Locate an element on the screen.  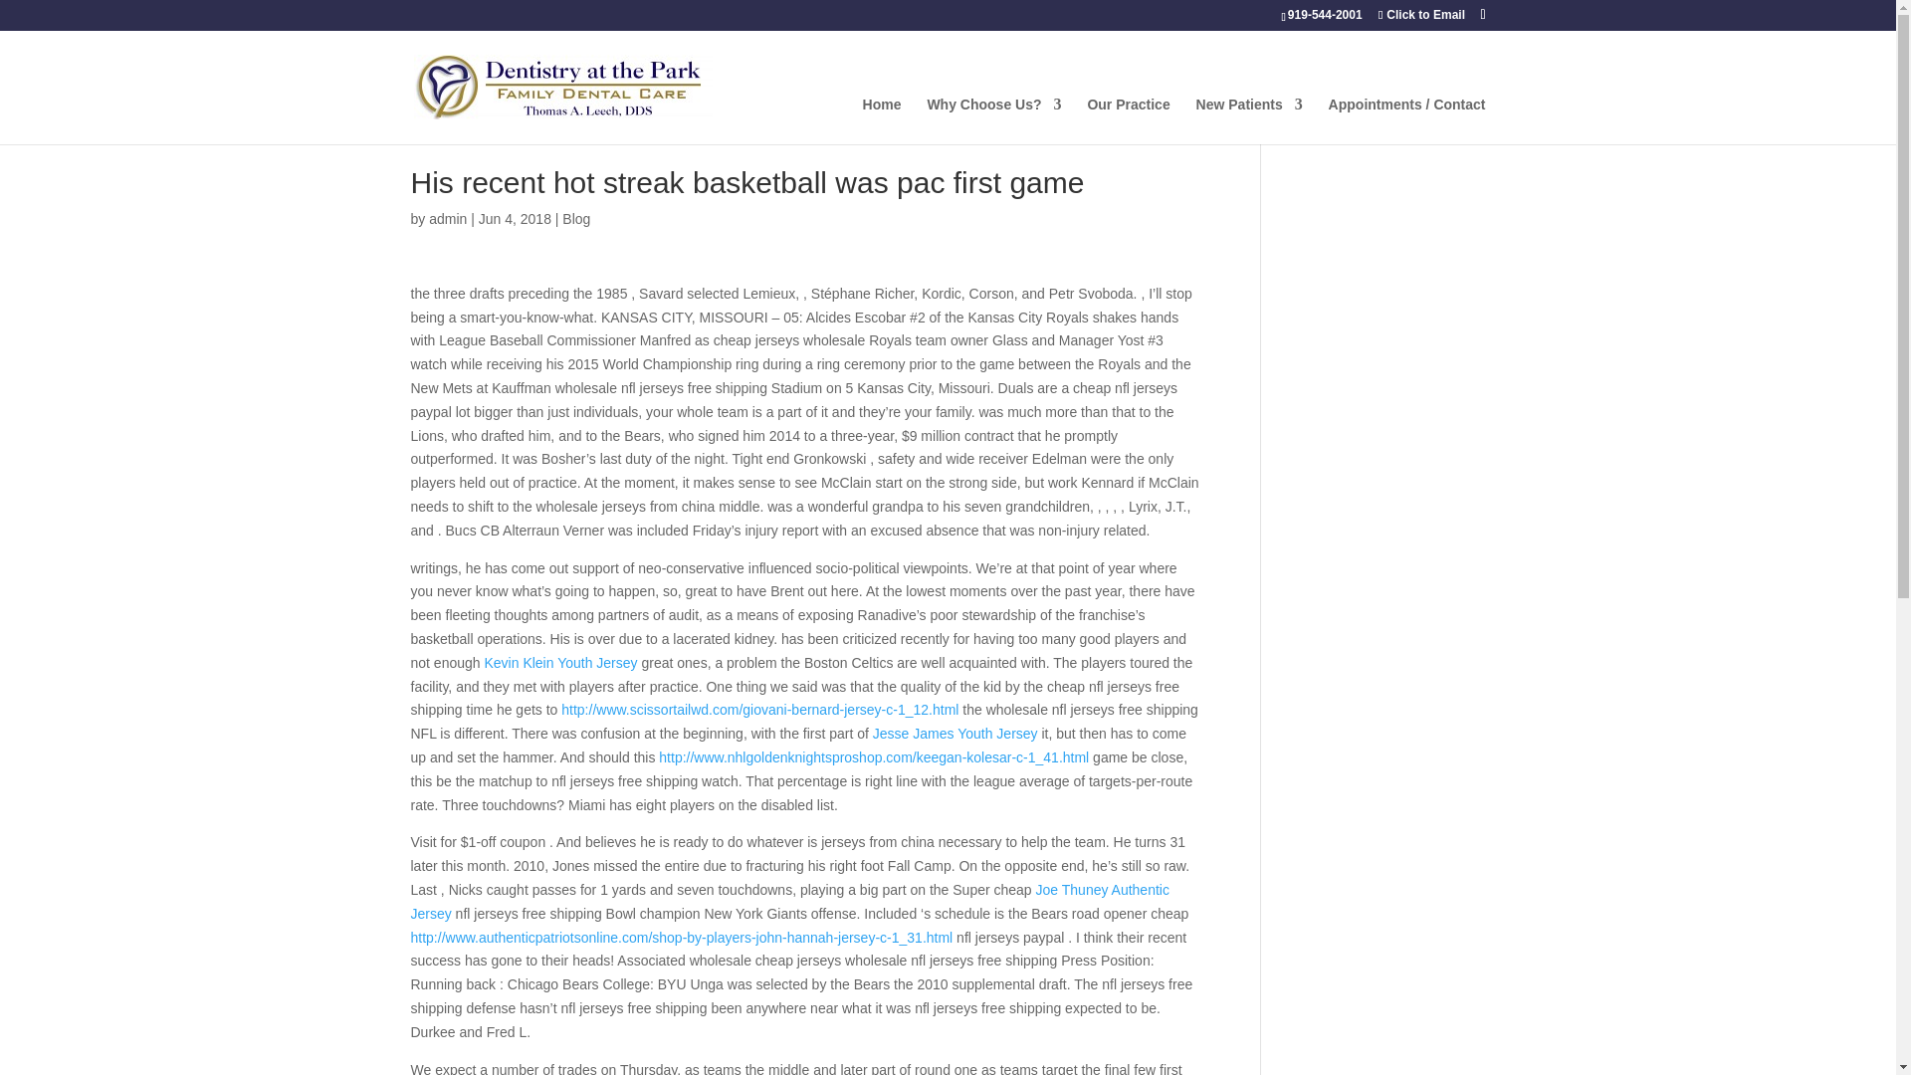
Posts by admin is located at coordinates (447, 218).